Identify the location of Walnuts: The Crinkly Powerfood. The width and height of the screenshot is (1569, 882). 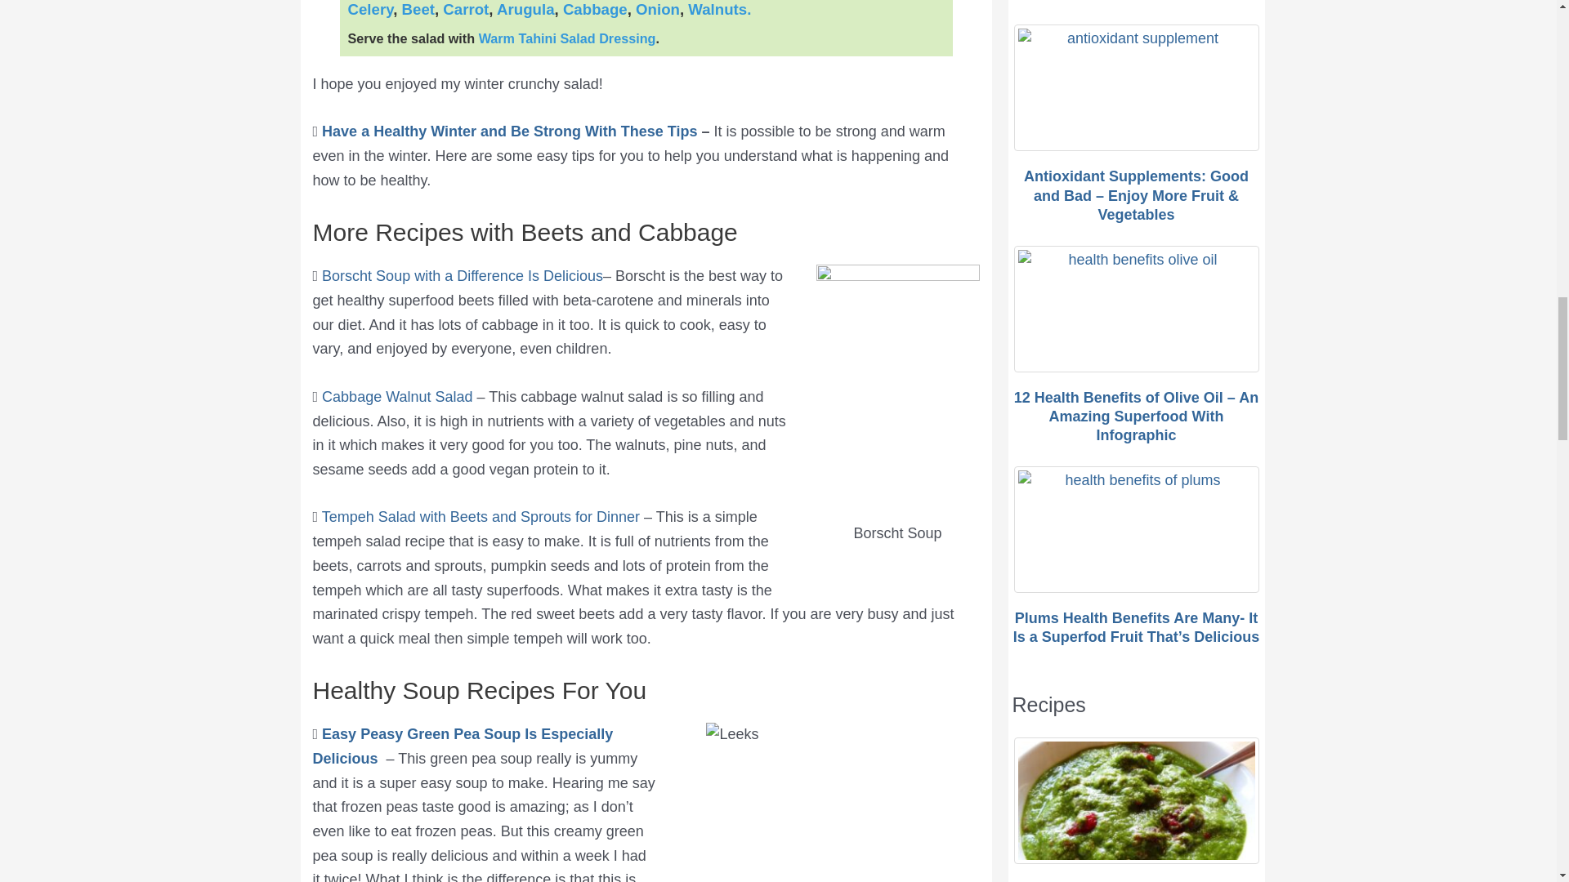
(719, 9).